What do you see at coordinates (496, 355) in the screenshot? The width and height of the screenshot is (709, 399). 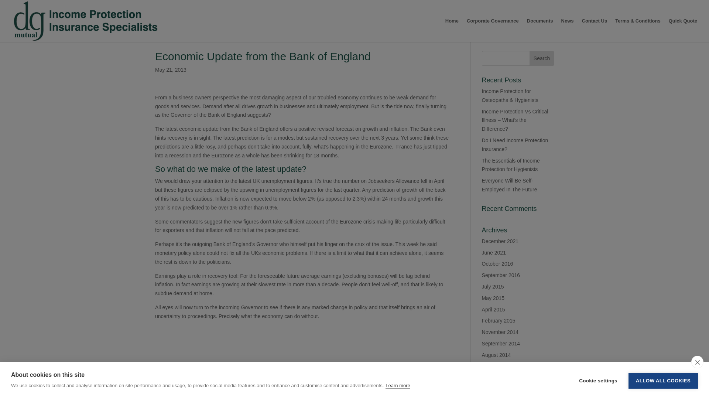 I see `August 2014` at bounding box center [496, 355].